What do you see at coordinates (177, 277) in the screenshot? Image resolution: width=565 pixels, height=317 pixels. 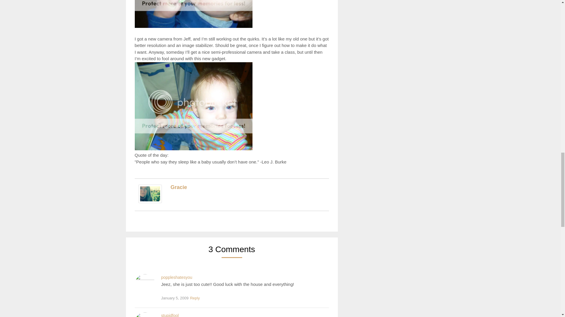 I see `poppleshatesyou` at bounding box center [177, 277].